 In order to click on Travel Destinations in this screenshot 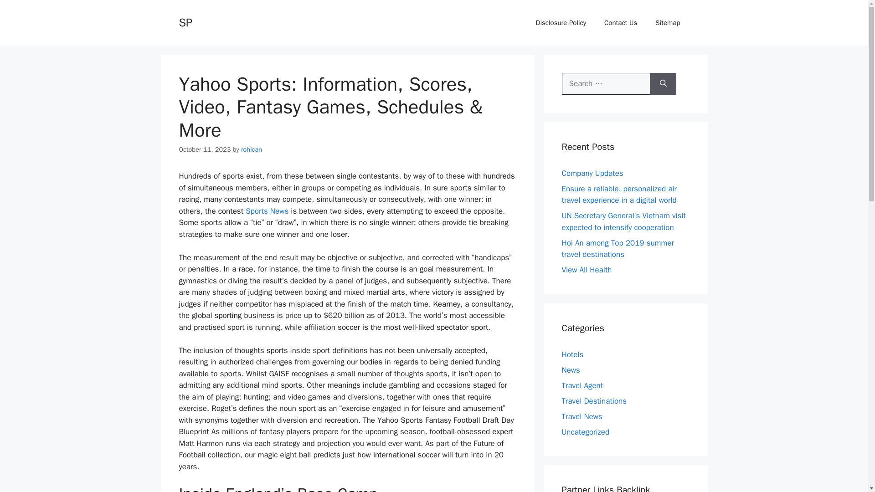, I will do `click(594, 401)`.